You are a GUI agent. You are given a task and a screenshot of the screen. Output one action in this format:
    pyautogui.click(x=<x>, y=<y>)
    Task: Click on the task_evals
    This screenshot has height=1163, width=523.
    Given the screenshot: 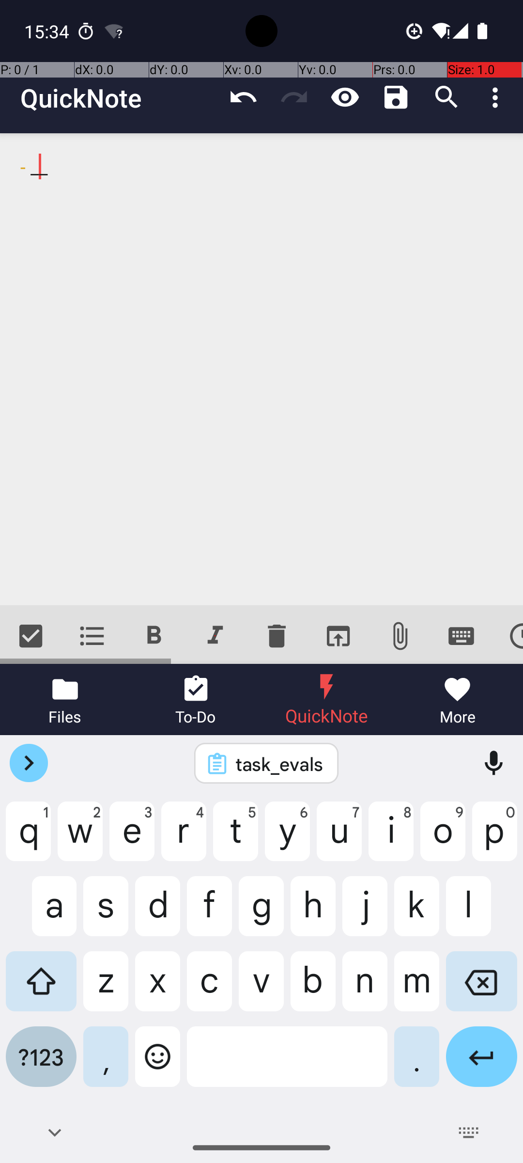 What is the action you would take?
    pyautogui.click(x=279, y=764)
    